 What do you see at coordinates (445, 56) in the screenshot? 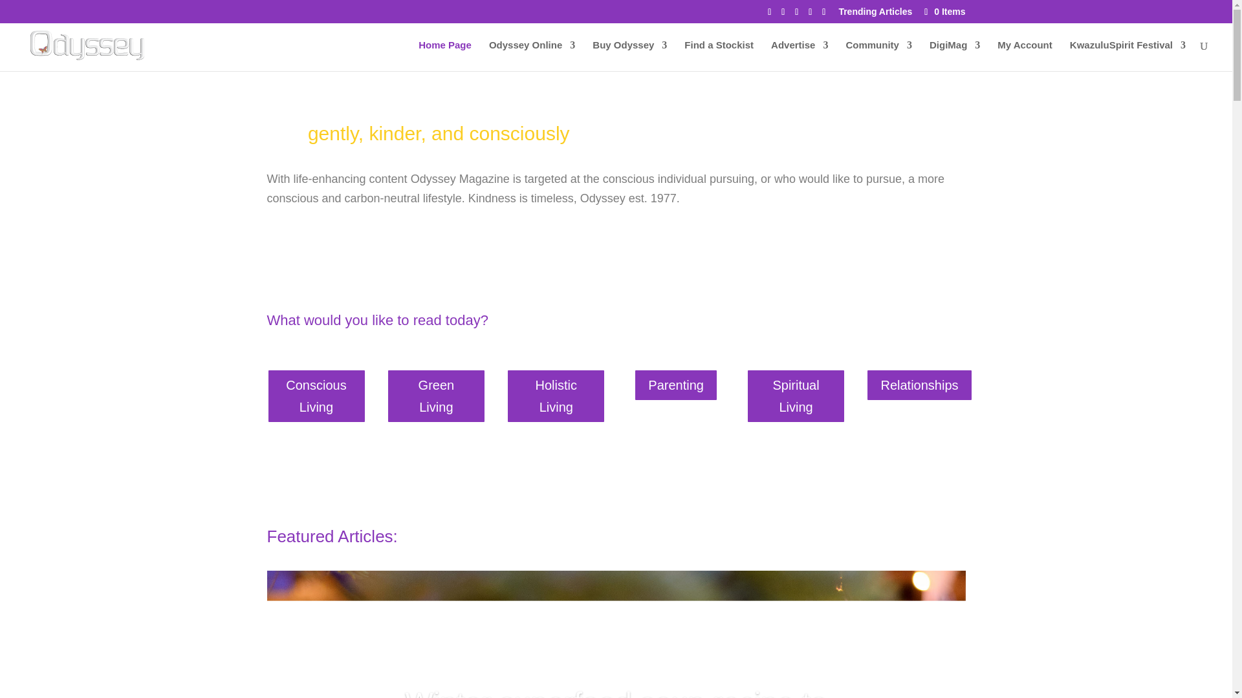
I see `Home Page` at bounding box center [445, 56].